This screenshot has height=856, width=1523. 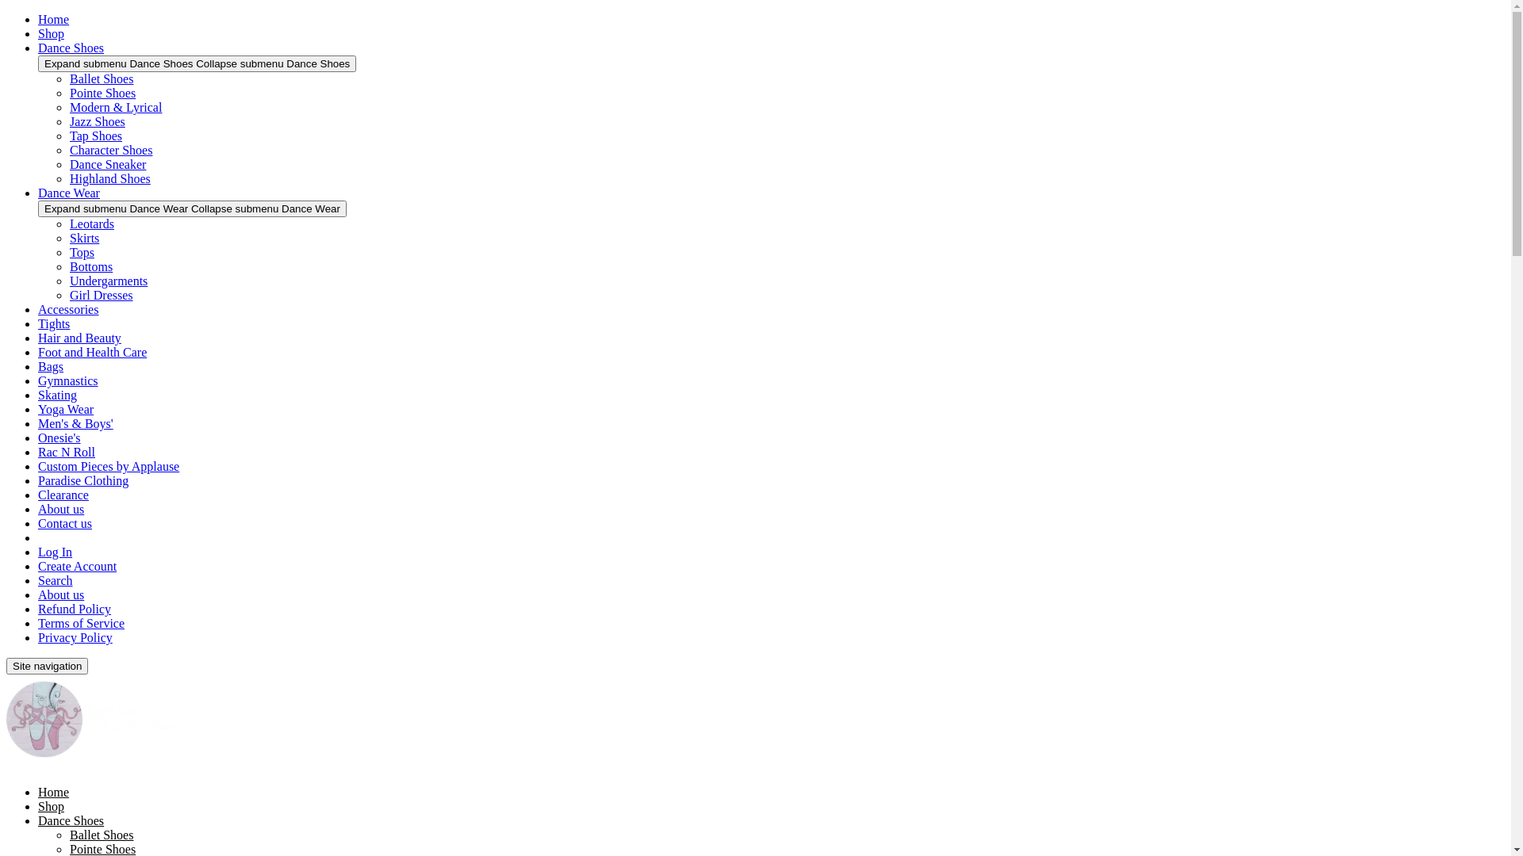 What do you see at coordinates (103, 94) in the screenshot?
I see `Pointe Shoes` at bounding box center [103, 94].